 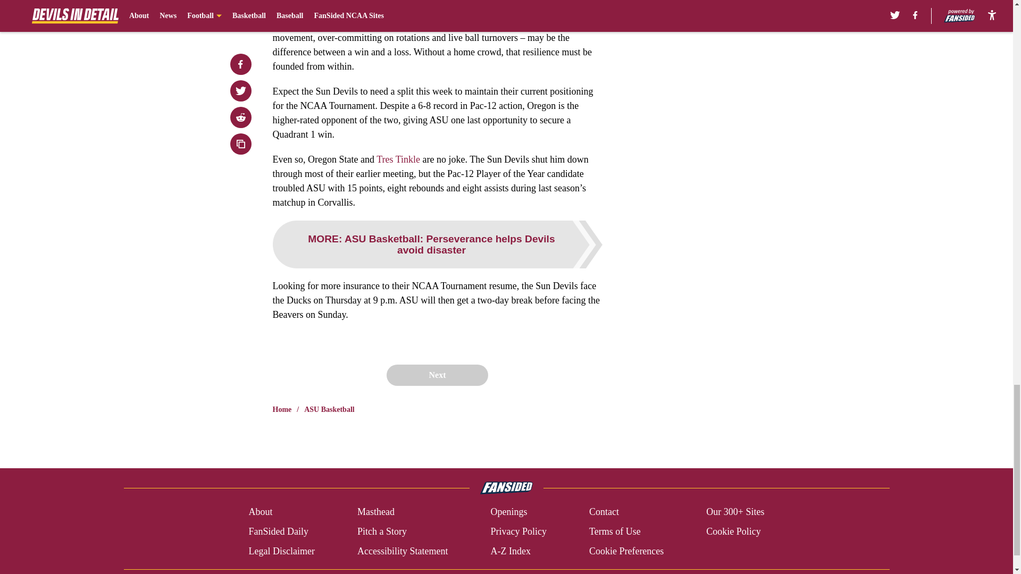 What do you see at coordinates (604, 512) in the screenshot?
I see `Contact` at bounding box center [604, 512].